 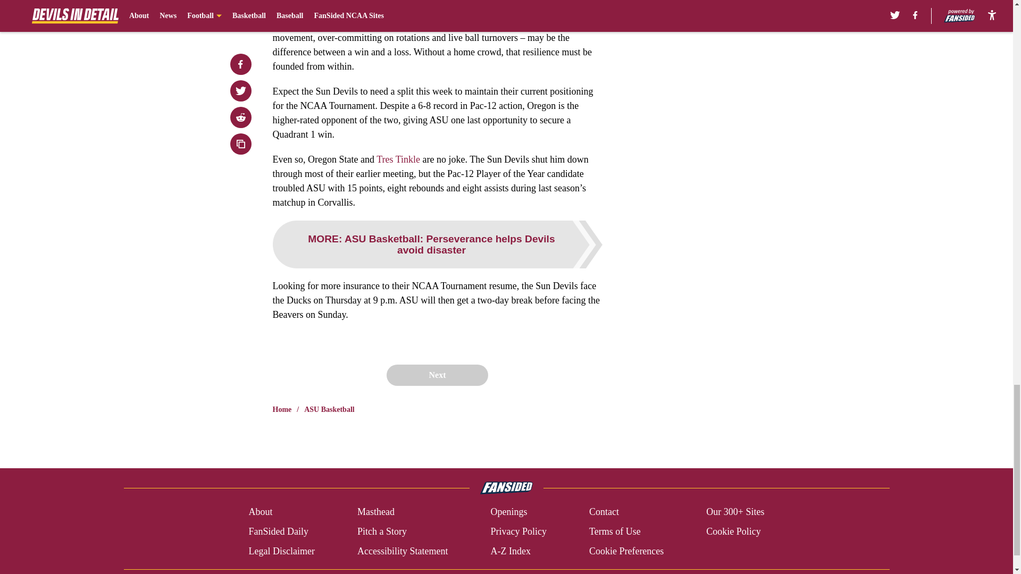 What do you see at coordinates (604, 512) in the screenshot?
I see `Contact` at bounding box center [604, 512].